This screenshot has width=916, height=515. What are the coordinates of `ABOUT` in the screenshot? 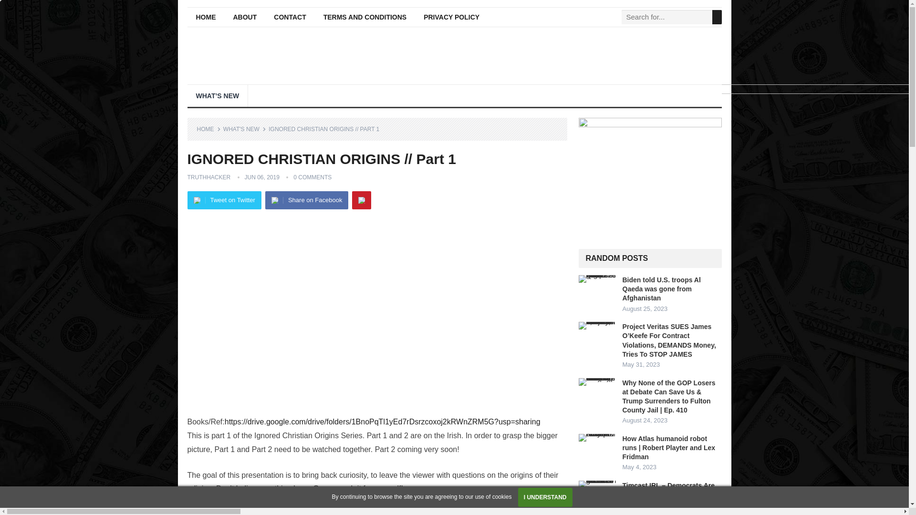 It's located at (245, 17).